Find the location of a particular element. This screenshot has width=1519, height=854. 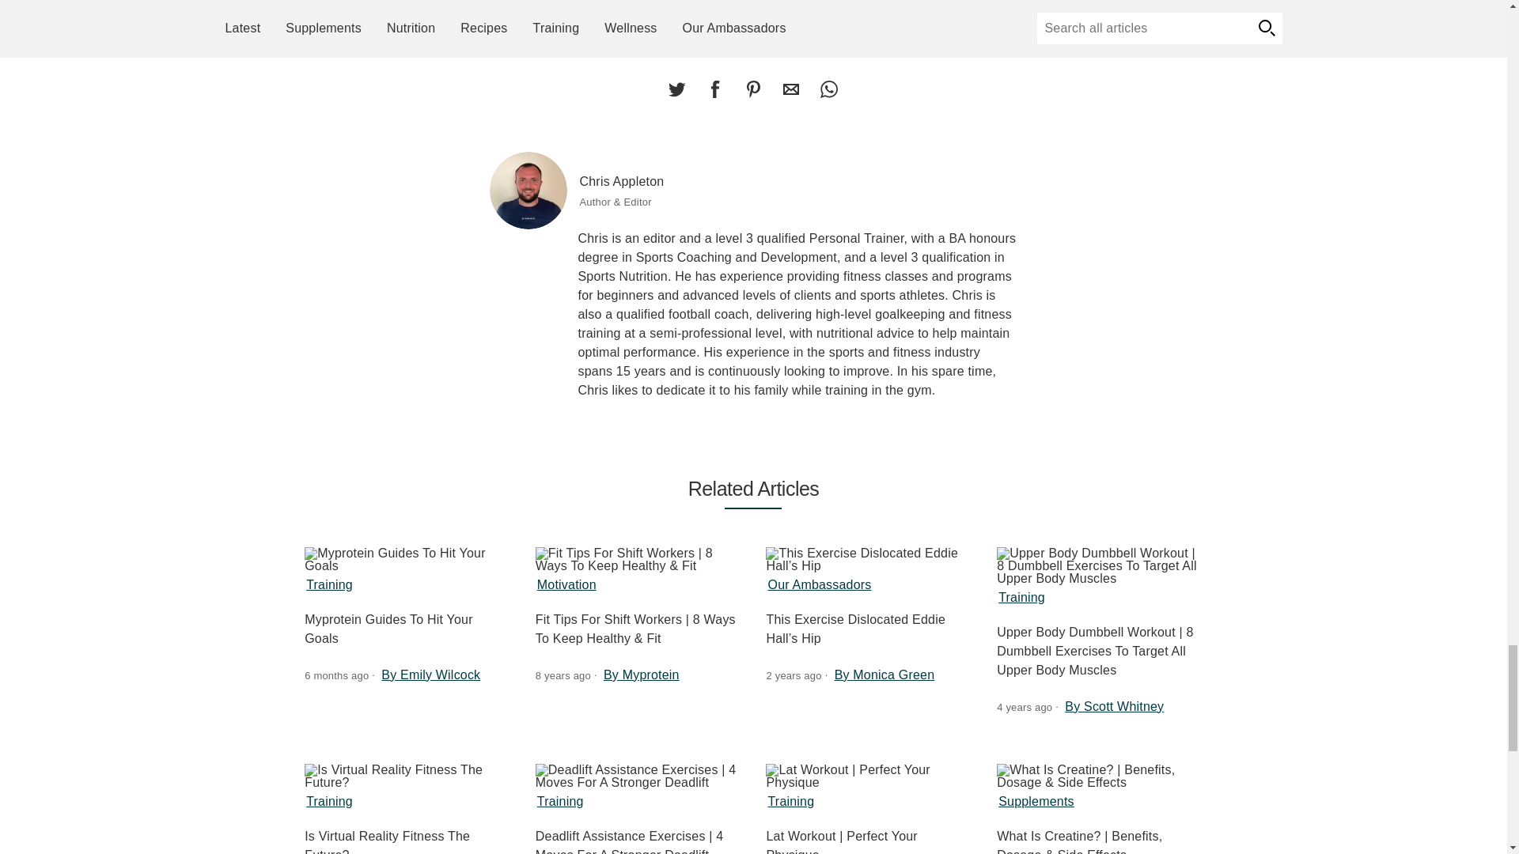

Share this by Email is located at coordinates (790, 89).